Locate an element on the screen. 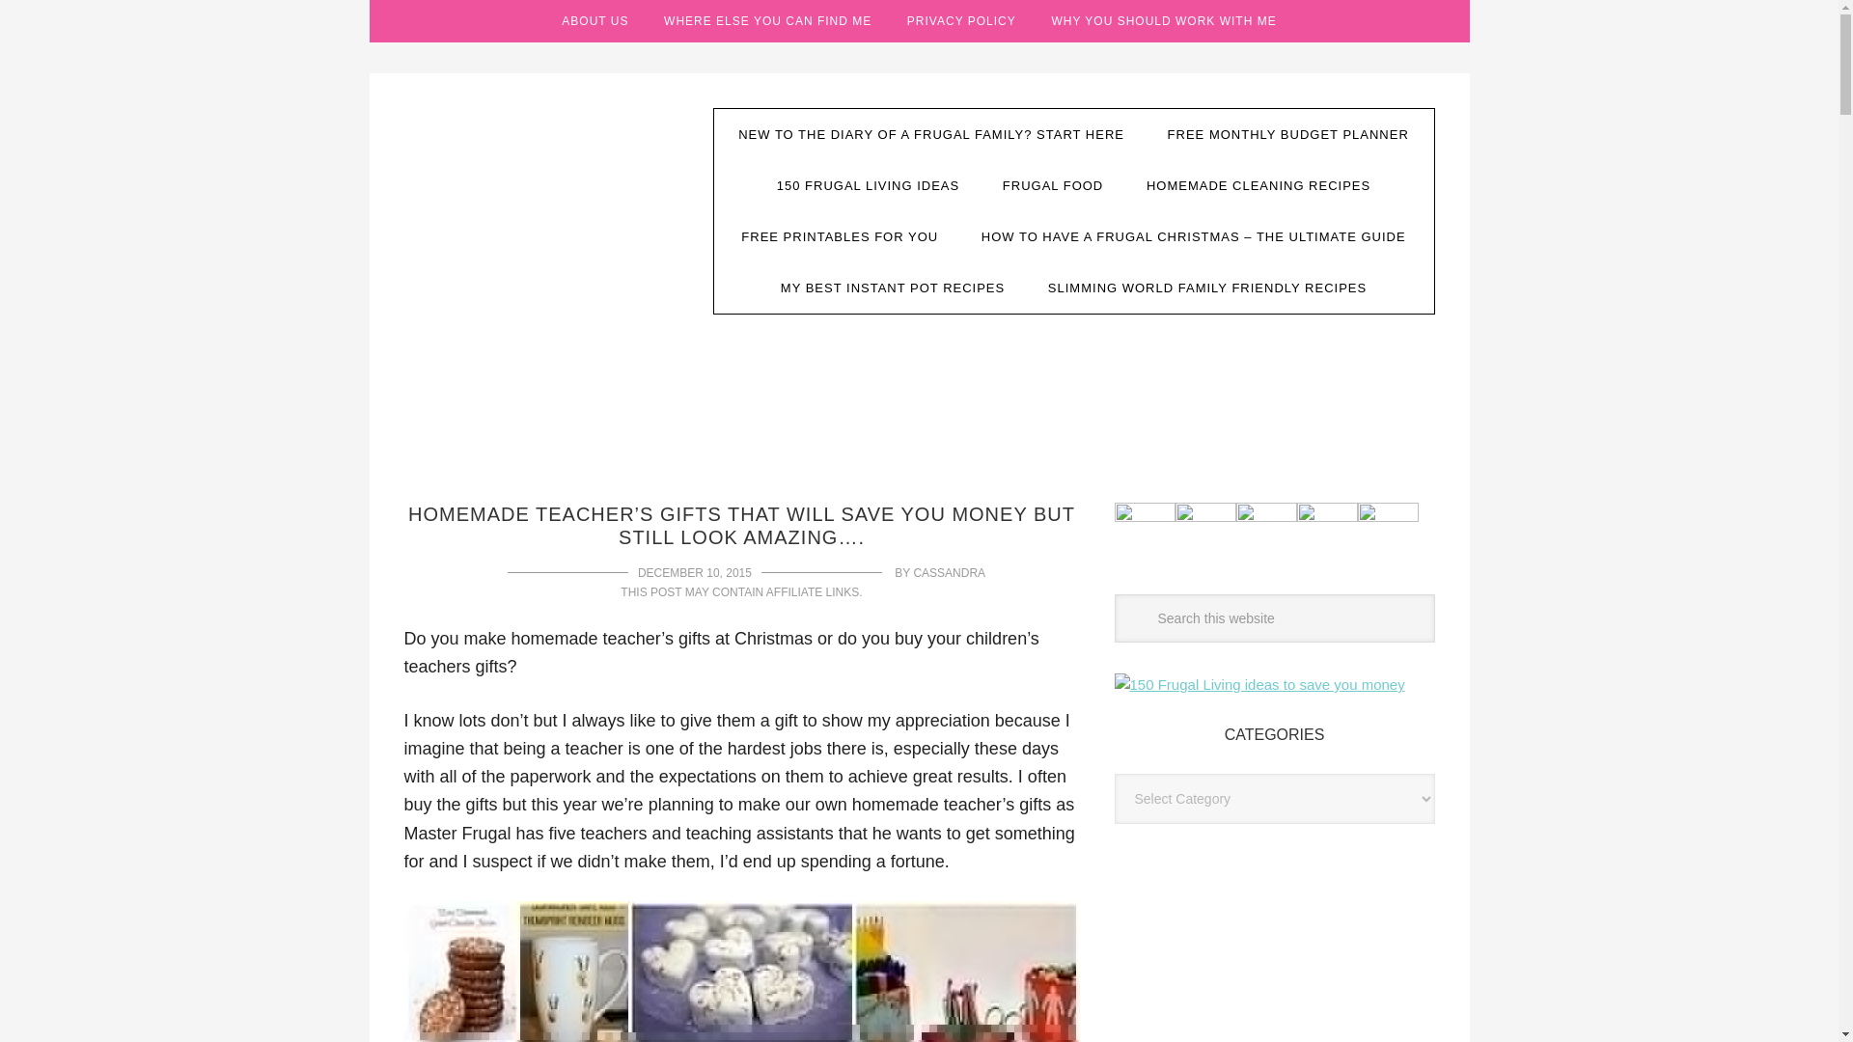  THE DIARY OF A FRUGAL FAMILY is located at coordinates (543, 253).